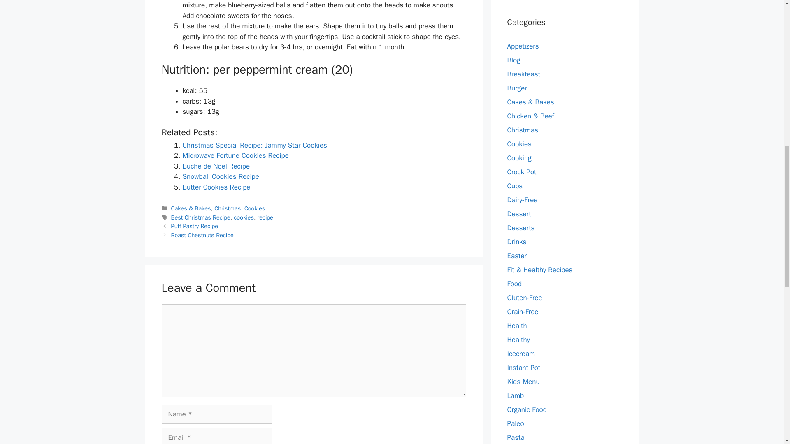 Image resolution: width=790 pixels, height=444 pixels. Describe the element at coordinates (216, 166) in the screenshot. I see `Buche de Noel Recipe` at that location.